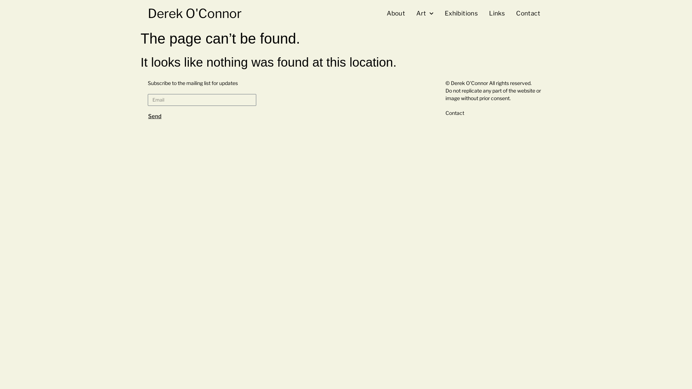  I want to click on Exhibitions, so click(461, 13).